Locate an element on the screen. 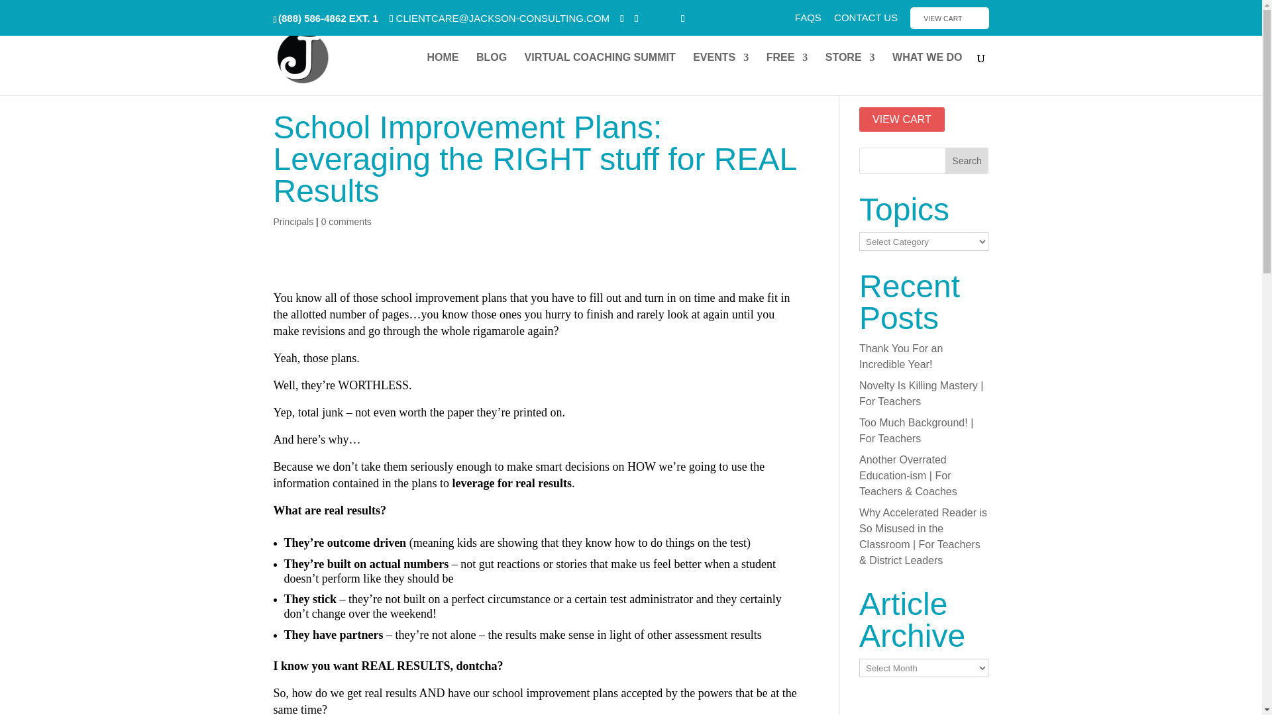 This screenshot has width=1272, height=715. Search is located at coordinates (967, 160).